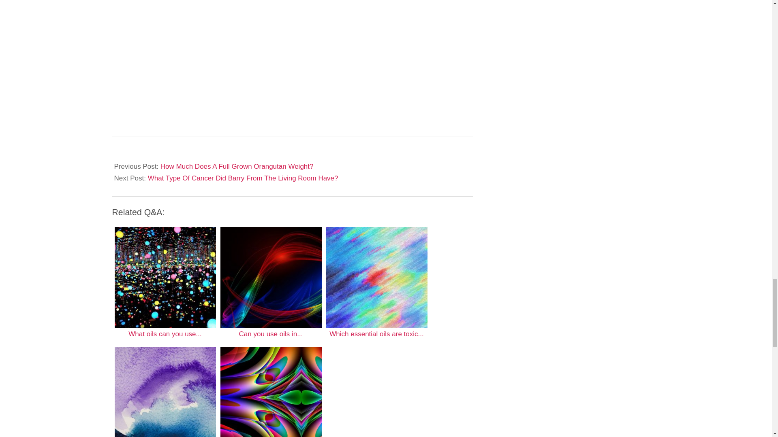 The image size is (778, 437). Describe the element at coordinates (266, 52) in the screenshot. I see `YouTube video player` at that location.